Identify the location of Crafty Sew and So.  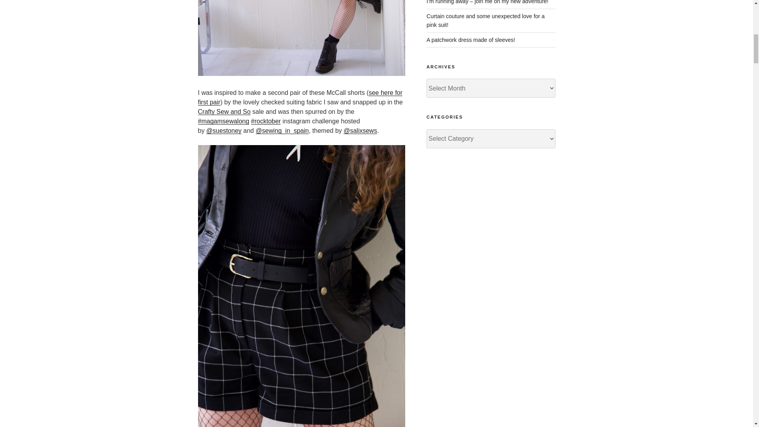
(224, 111).